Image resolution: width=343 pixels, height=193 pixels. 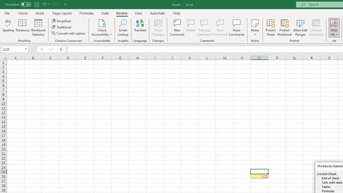 I want to click on Workbook Statistics, so click(x=38, y=27).